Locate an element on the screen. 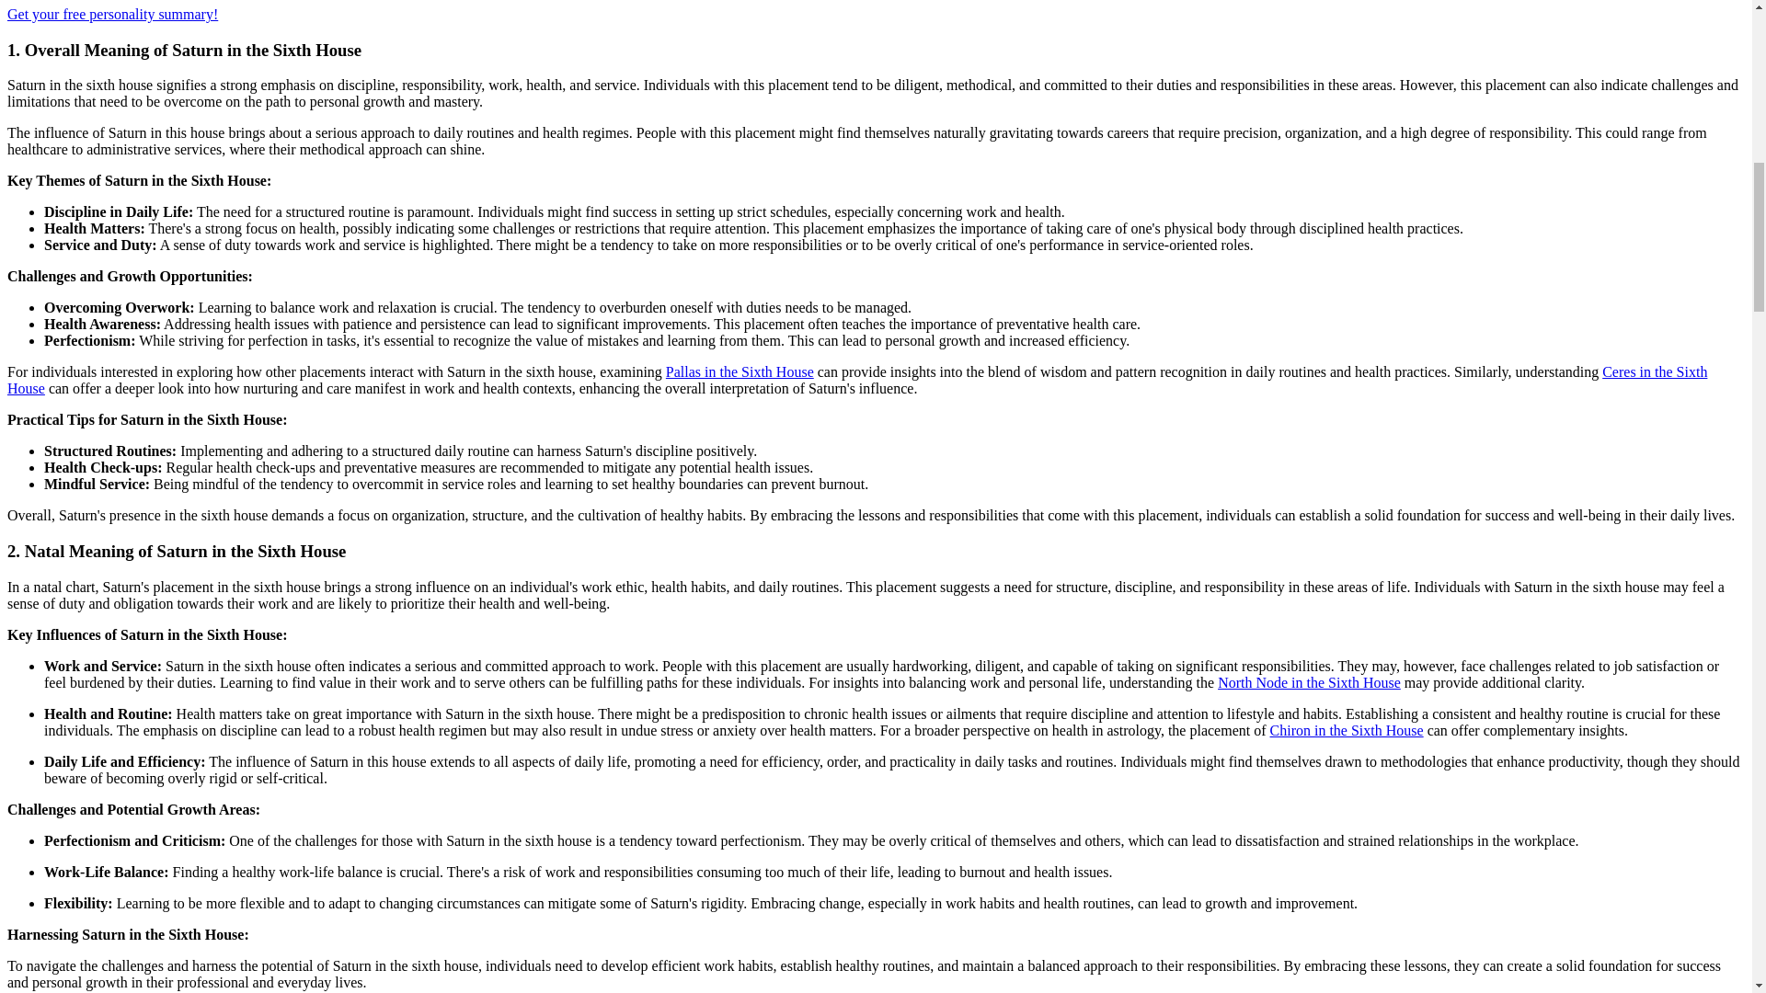 This screenshot has height=993, width=1766. Chiron in the Sixth House is located at coordinates (1347, 730).